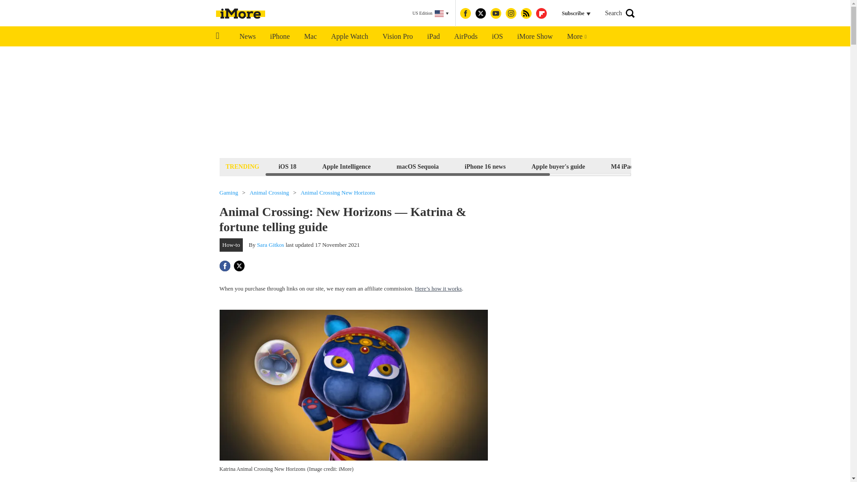  What do you see at coordinates (430, 13) in the screenshot?
I see `US Edition` at bounding box center [430, 13].